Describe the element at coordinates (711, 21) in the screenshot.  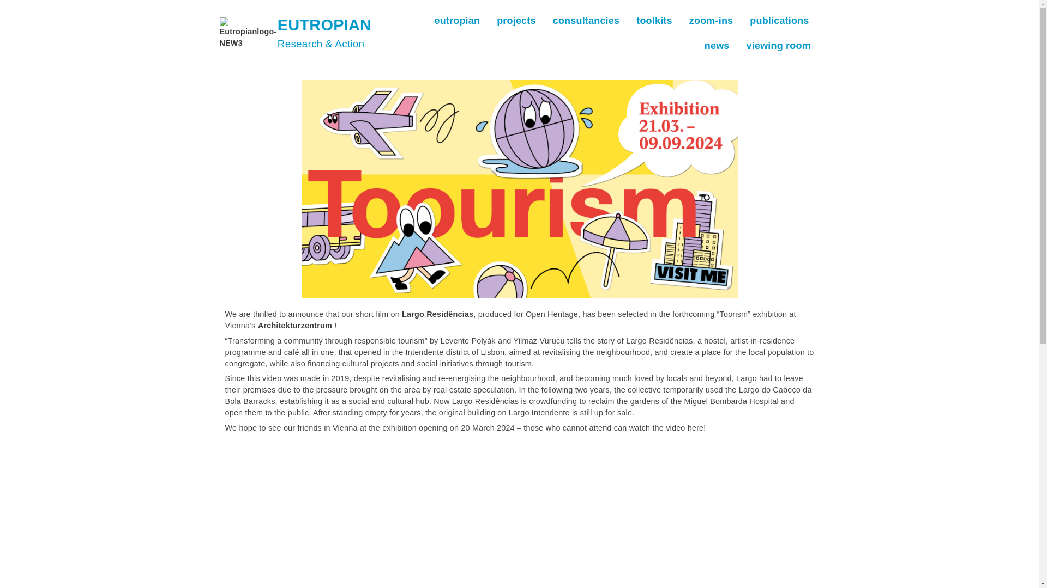
I see `zoom-ins` at that location.